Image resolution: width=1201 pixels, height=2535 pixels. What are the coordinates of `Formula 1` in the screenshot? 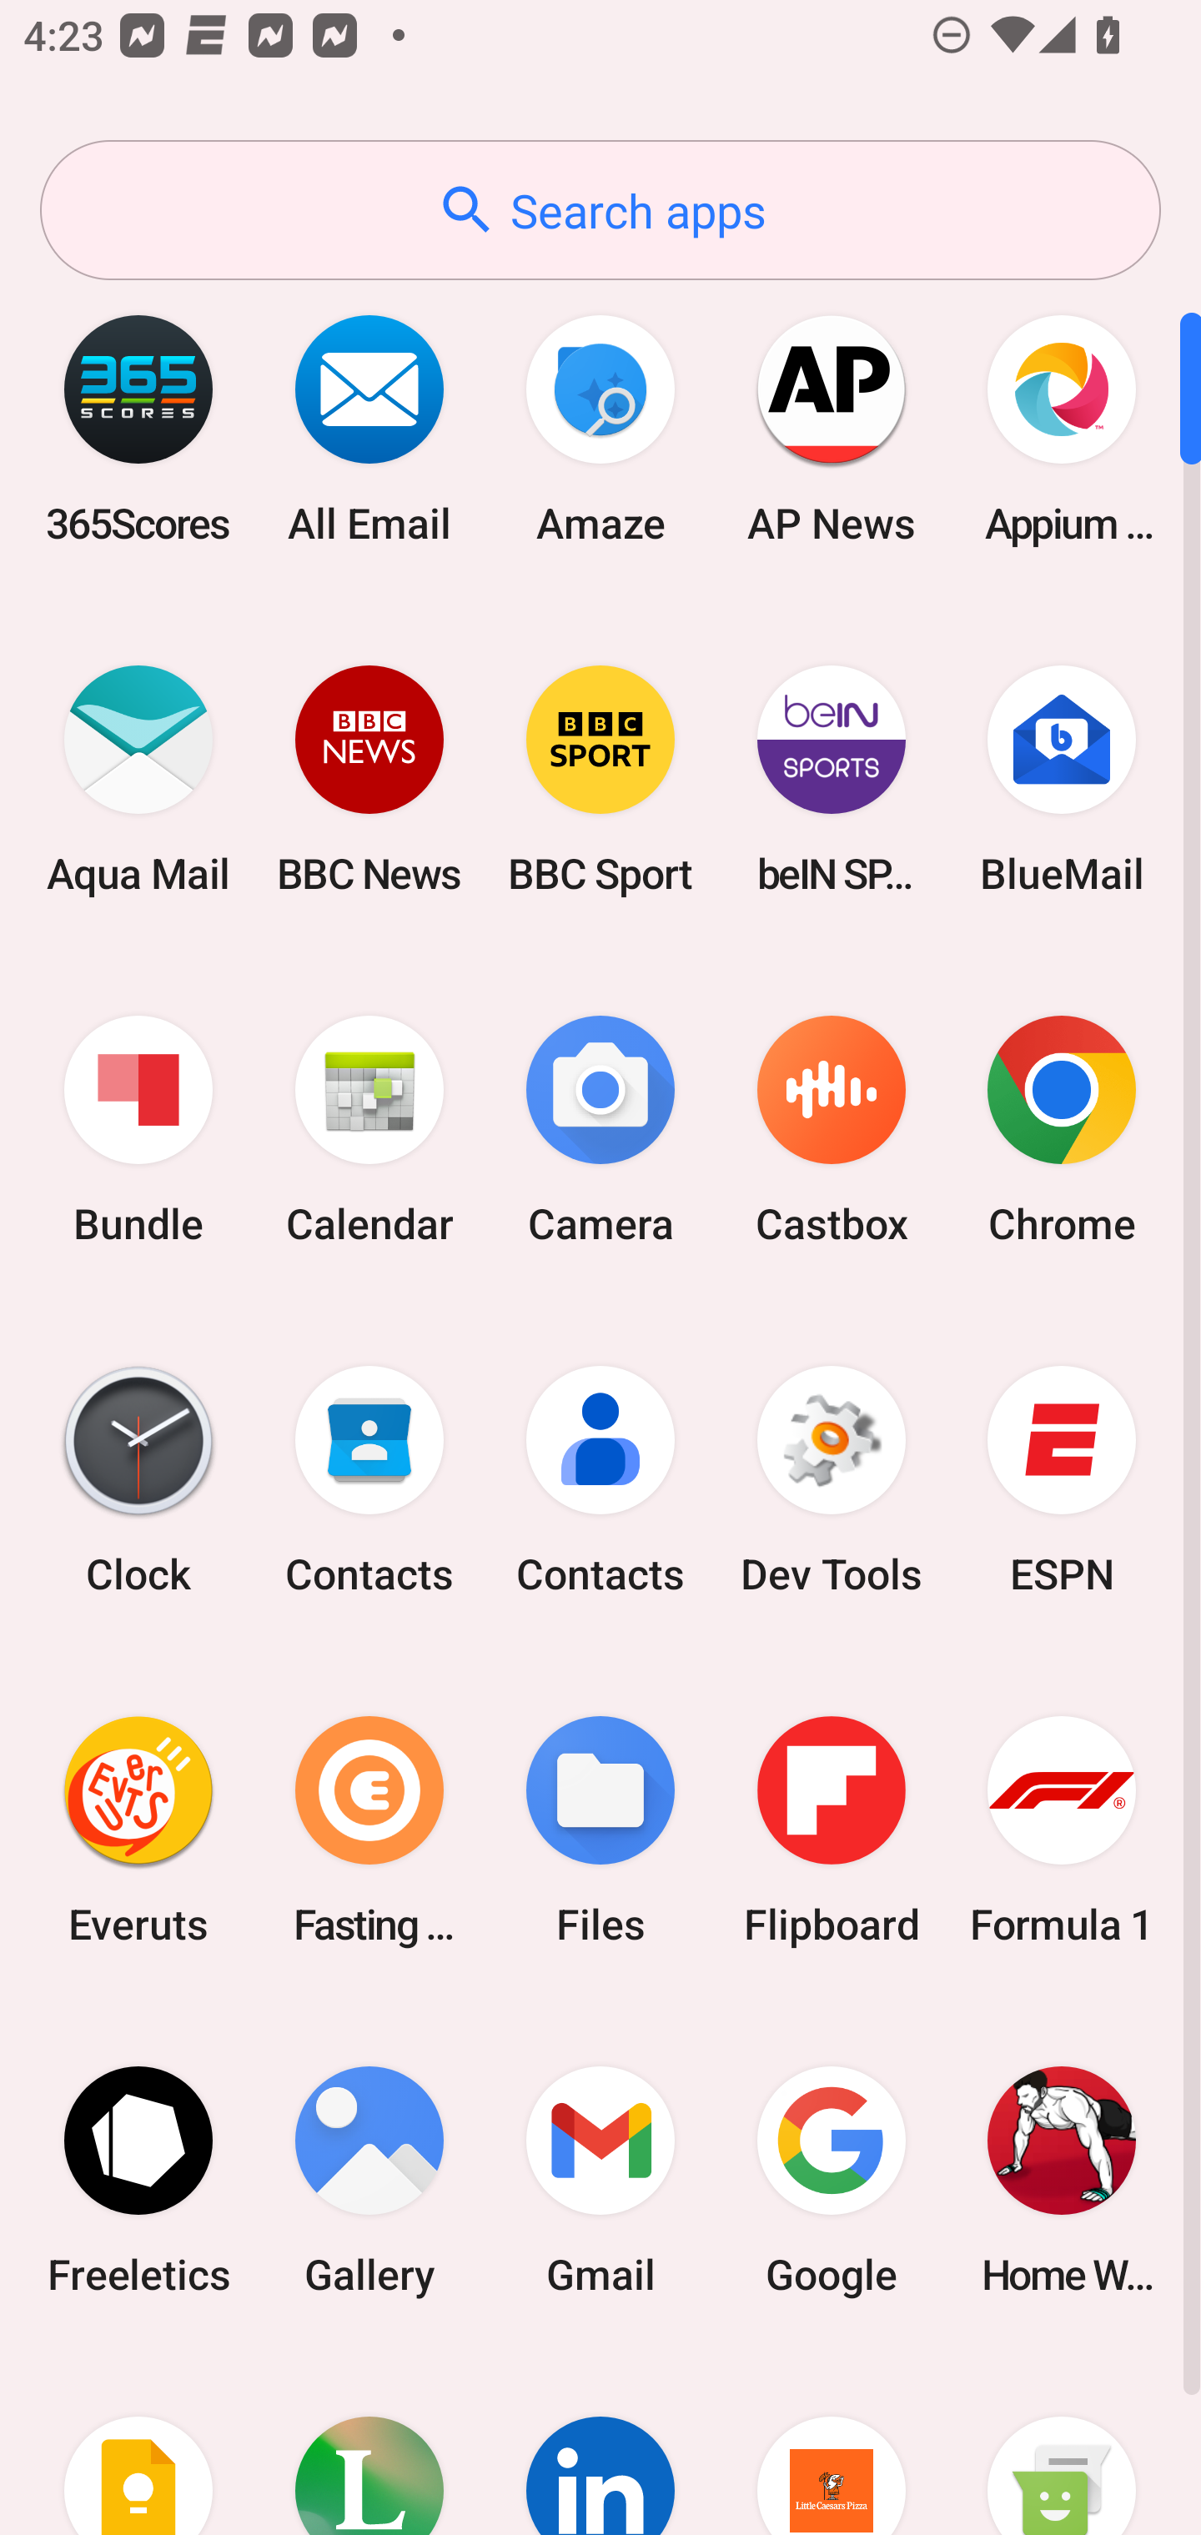 It's located at (1062, 1830).